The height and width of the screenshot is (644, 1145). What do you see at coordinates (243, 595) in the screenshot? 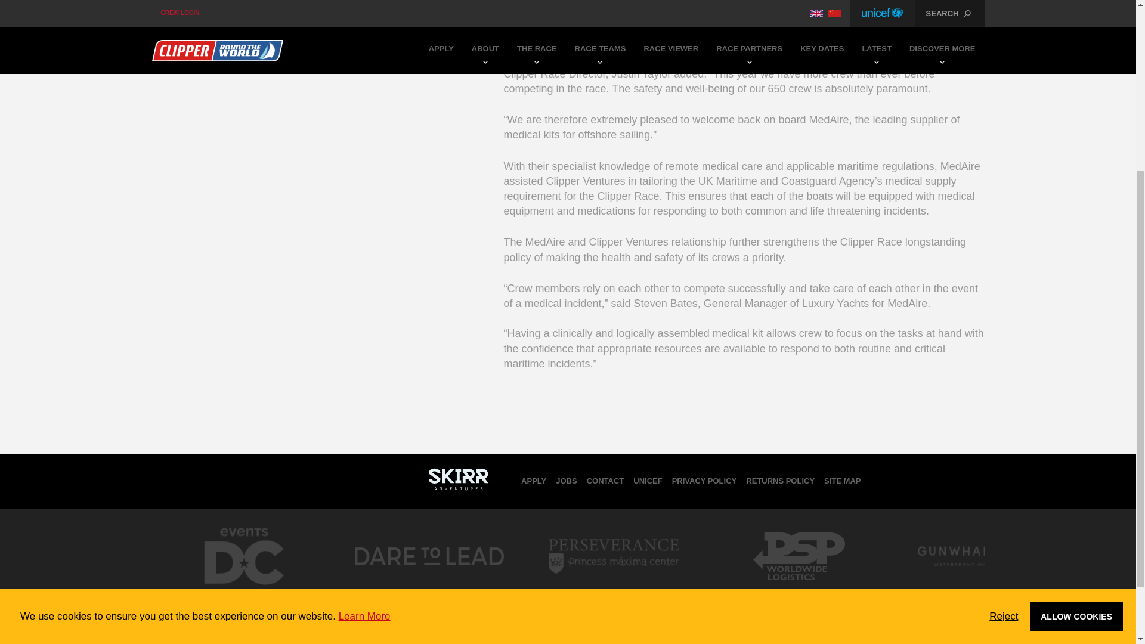
I see `Events DC` at bounding box center [243, 595].